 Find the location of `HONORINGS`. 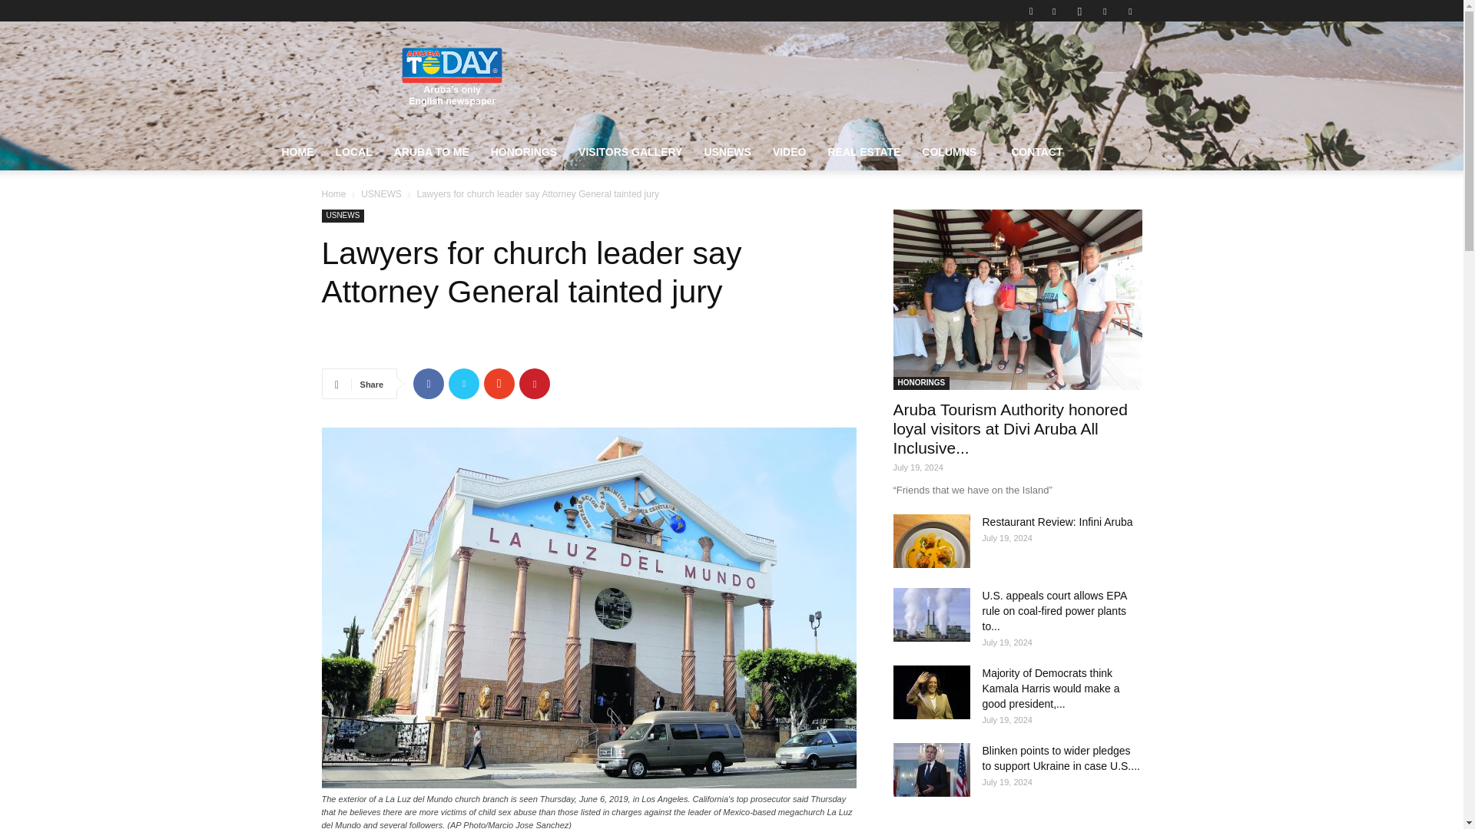

HONORINGS is located at coordinates (524, 152).